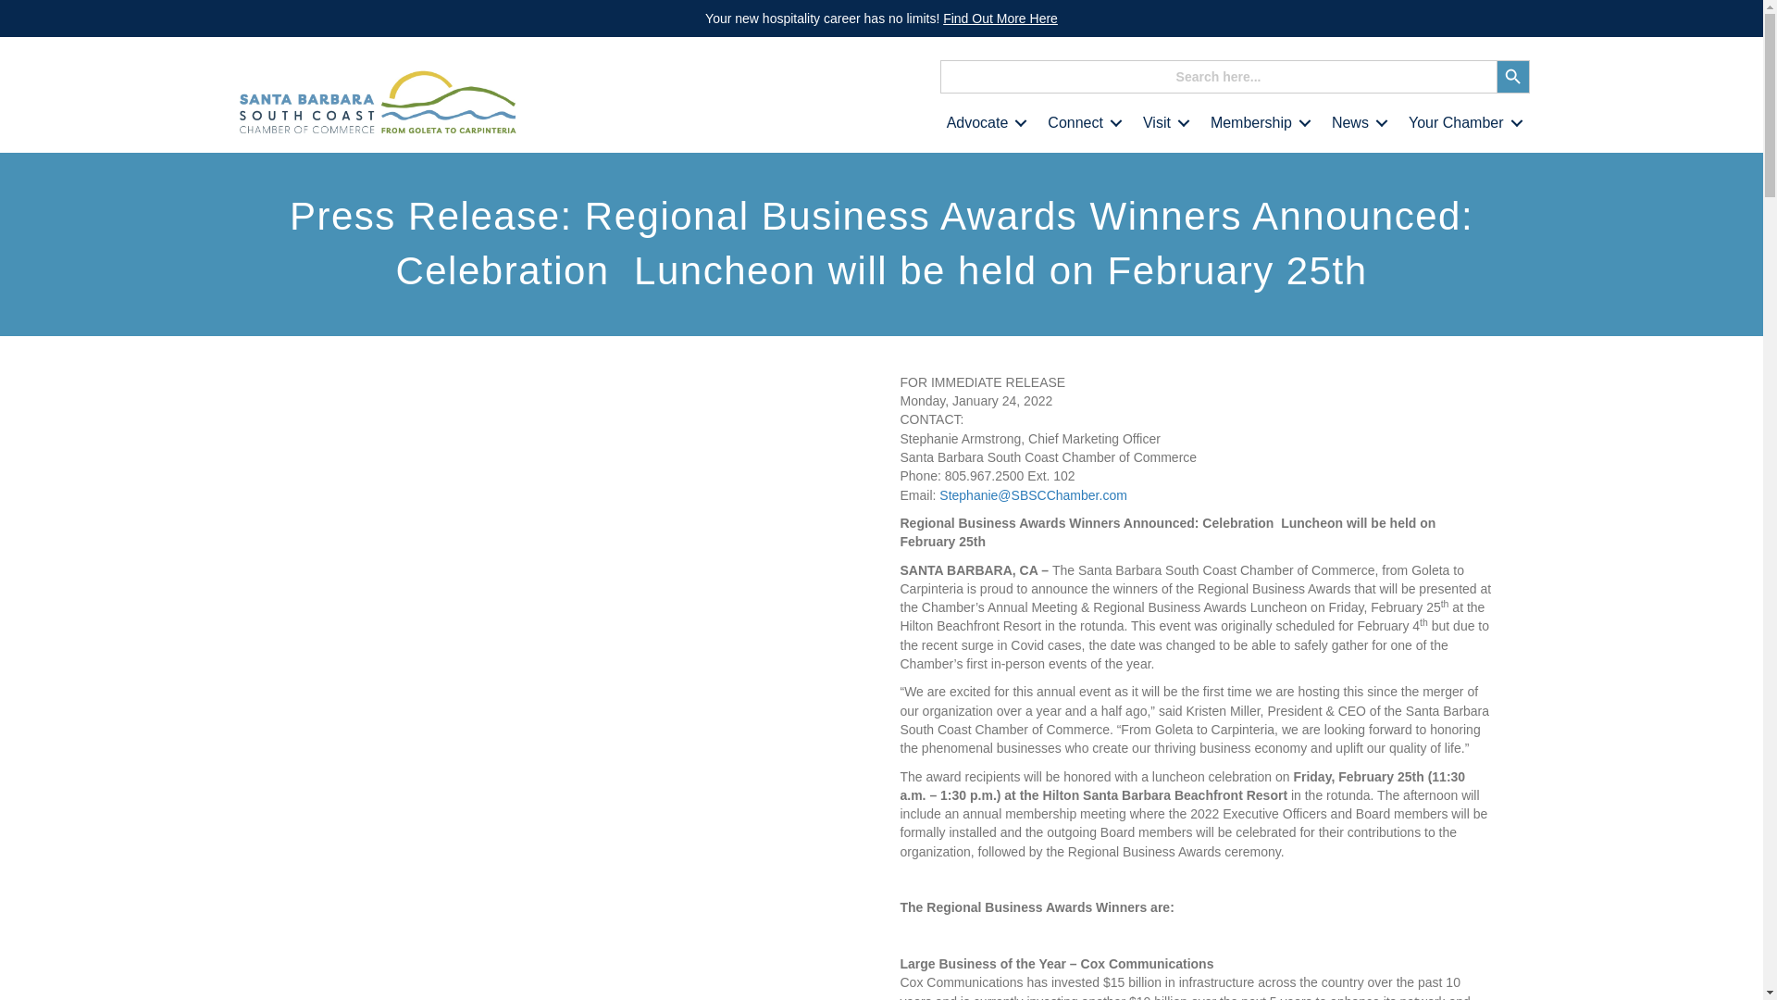  What do you see at coordinates (1357, 123) in the screenshot?
I see `News` at bounding box center [1357, 123].